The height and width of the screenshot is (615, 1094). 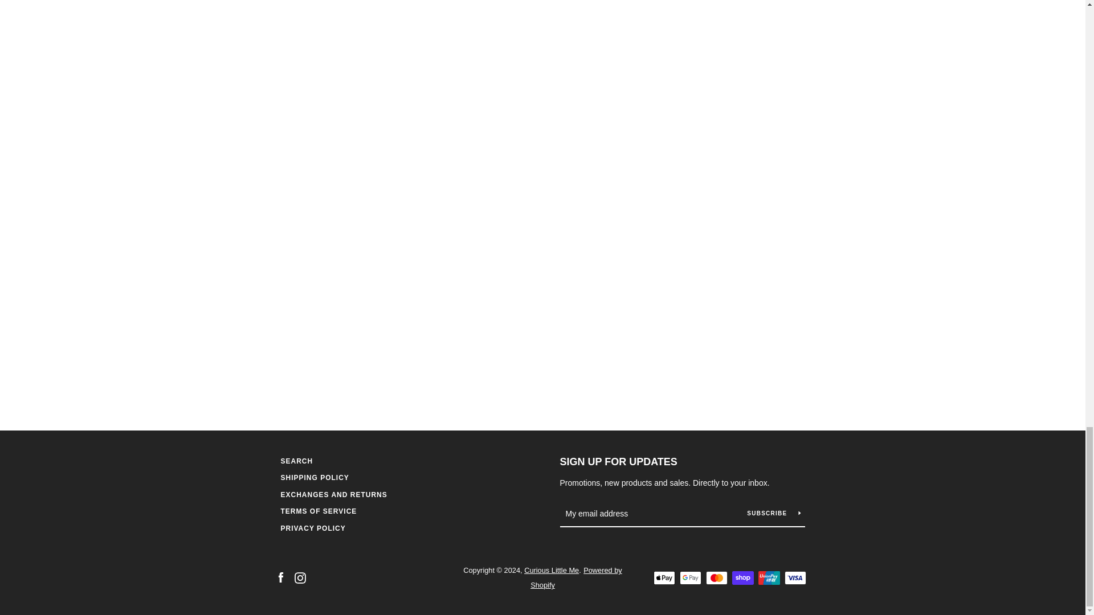 I want to click on SUBSCRIBE, so click(x=773, y=513).